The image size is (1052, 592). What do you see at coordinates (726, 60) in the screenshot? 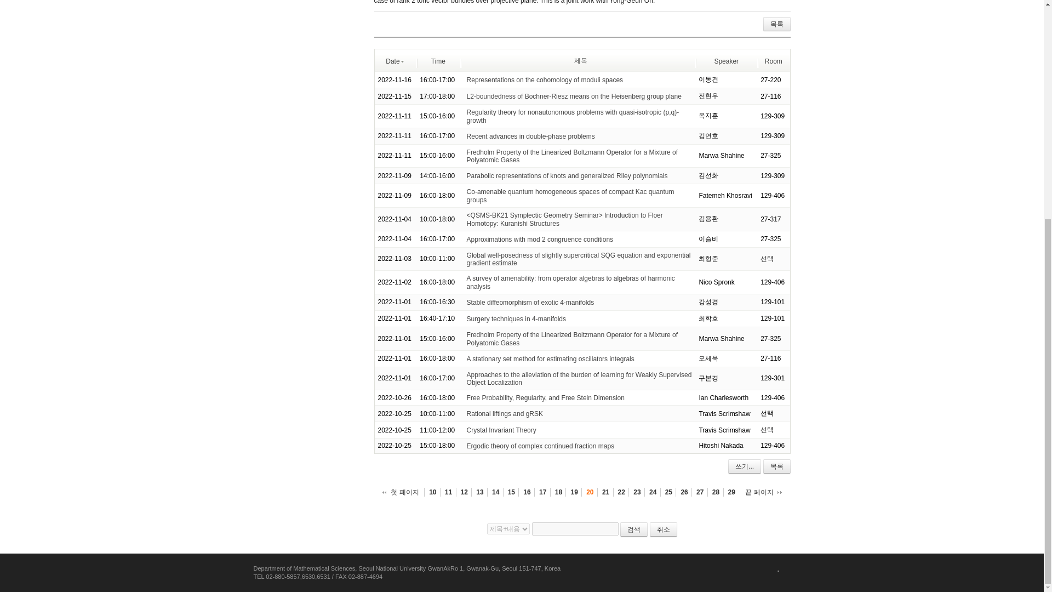
I see `Speaker` at bounding box center [726, 60].